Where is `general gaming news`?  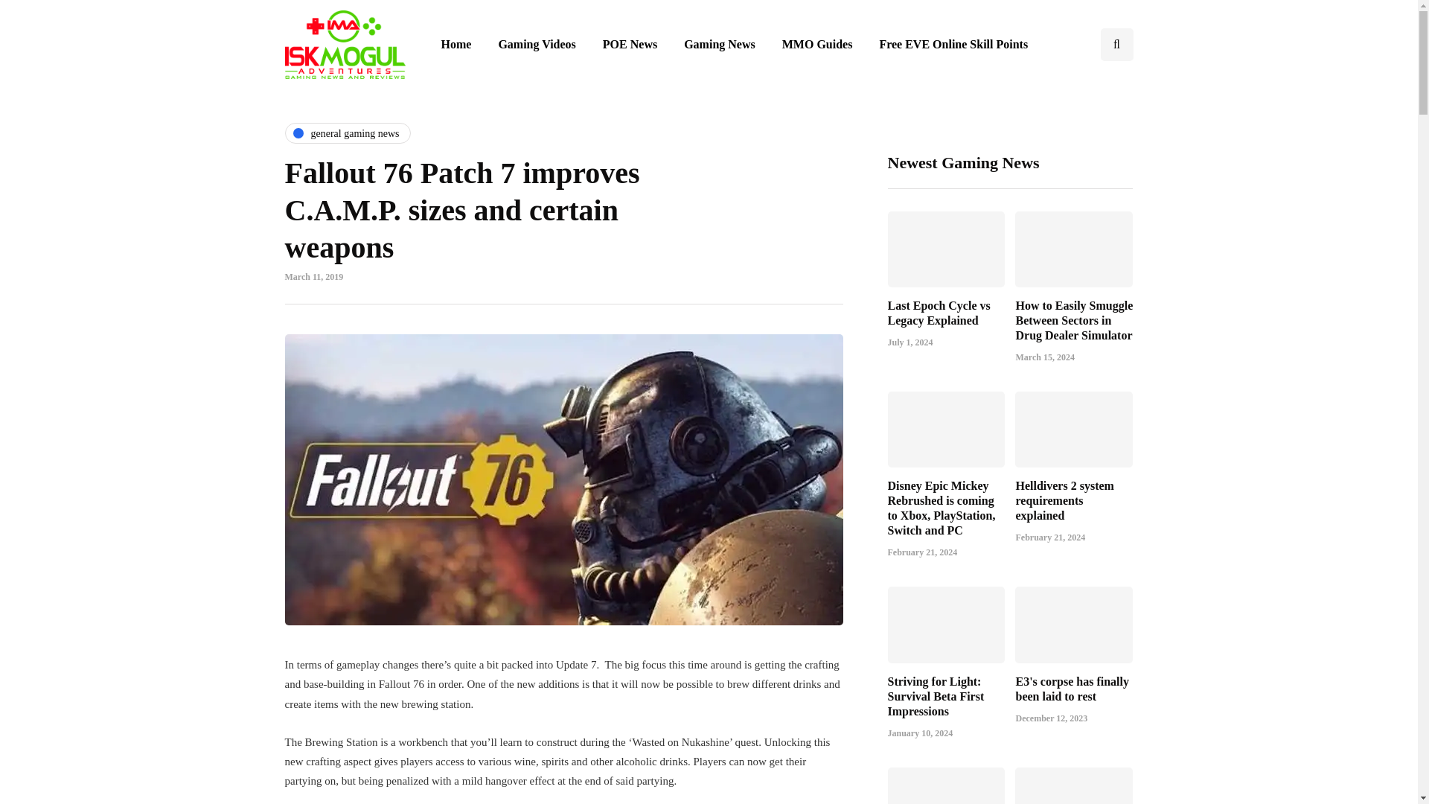
general gaming news is located at coordinates (348, 133).